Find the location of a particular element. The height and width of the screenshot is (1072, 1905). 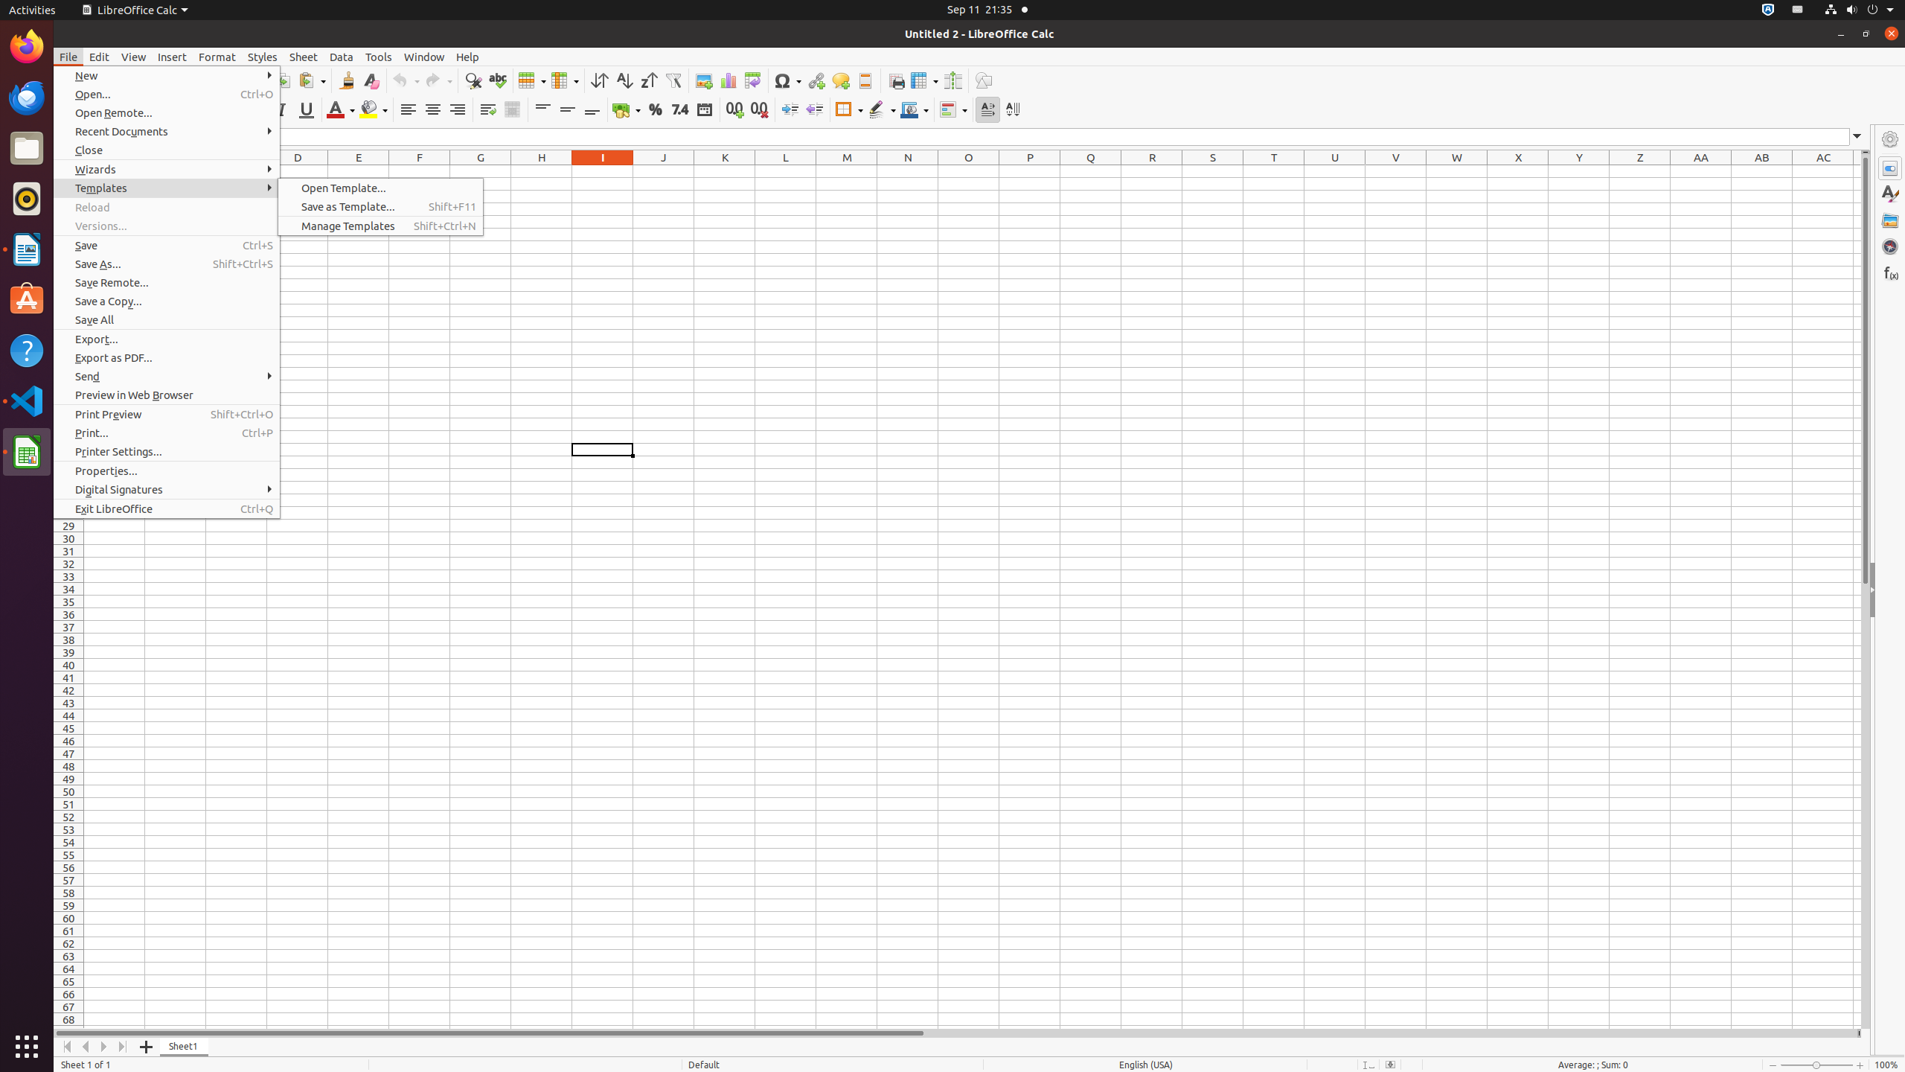

Save Remote... is located at coordinates (167, 282).